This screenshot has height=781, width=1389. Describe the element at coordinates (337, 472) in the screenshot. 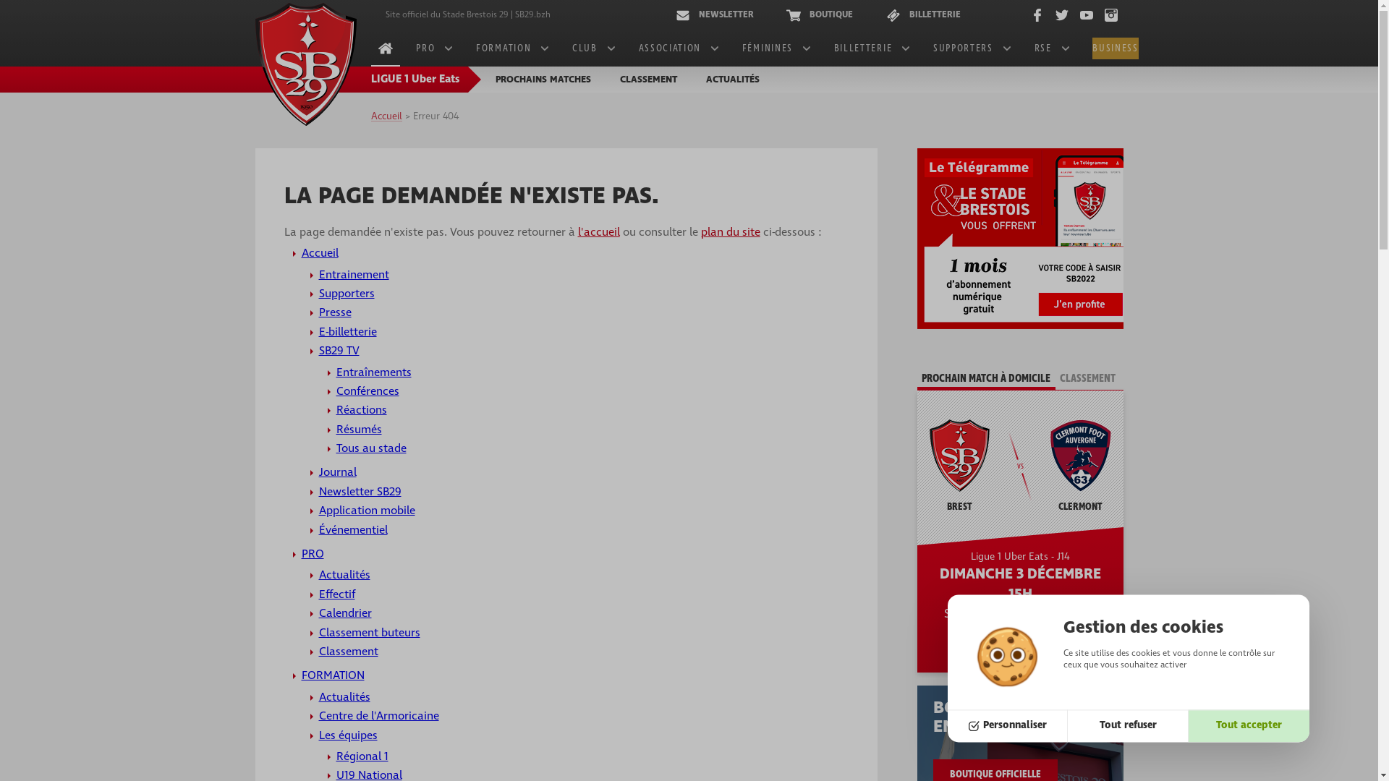

I see `Journal` at that location.